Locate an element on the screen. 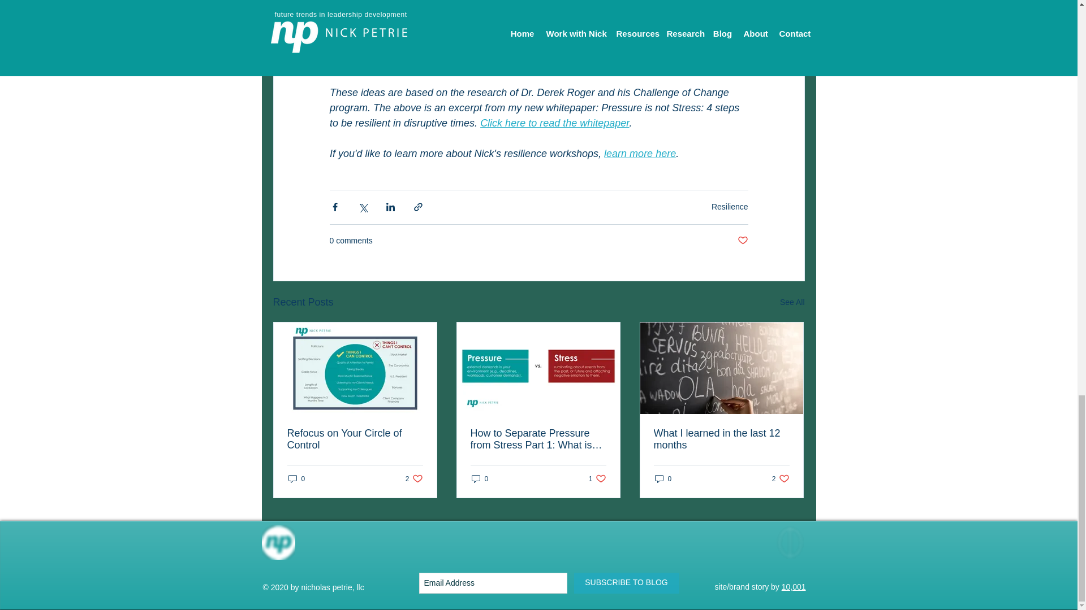 Image resolution: width=1086 pixels, height=610 pixels. Refocus on Your Circle of Control is located at coordinates (730, 206).